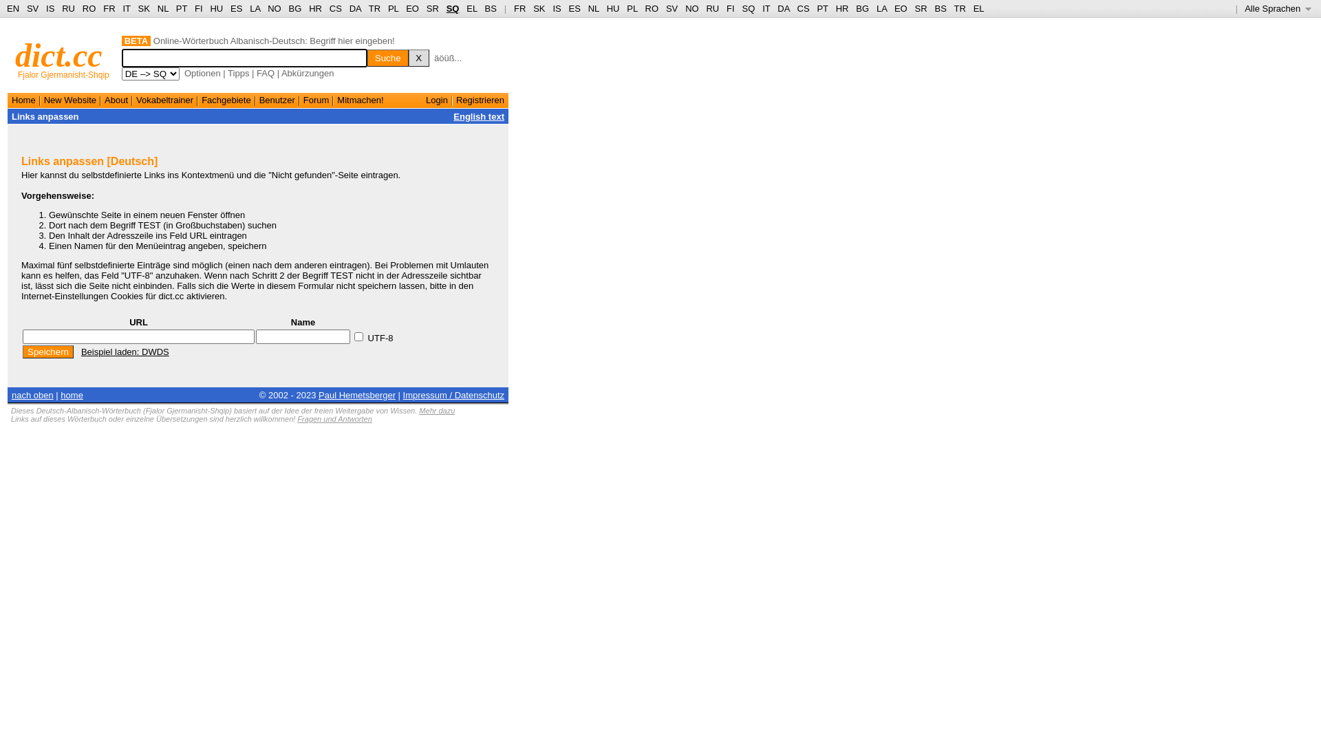 The image size is (1321, 743). What do you see at coordinates (360, 100) in the screenshot?
I see `Mitmachen!` at bounding box center [360, 100].